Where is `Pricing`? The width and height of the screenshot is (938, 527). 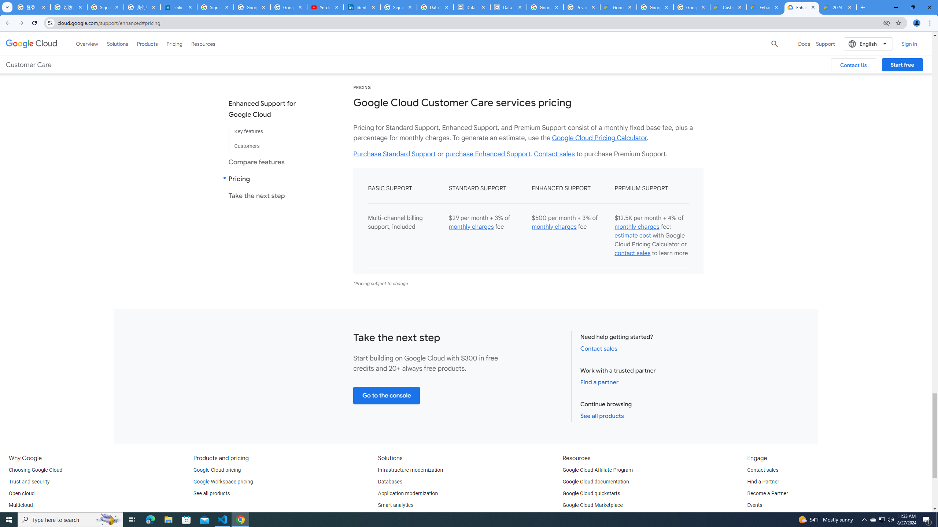 Pricing is located at coordinates (174, 44).